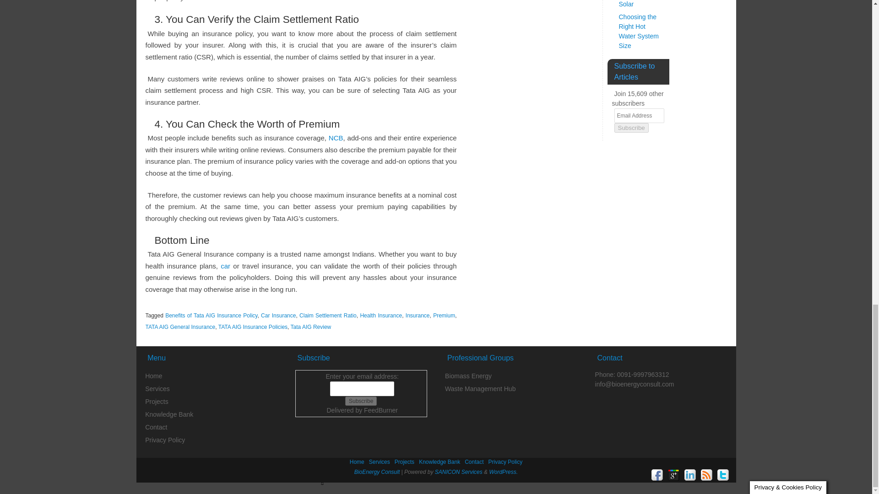  What do you see at coordinates (225, 266) in the screenshot?
I see `car` at bounding box center [225, 266].